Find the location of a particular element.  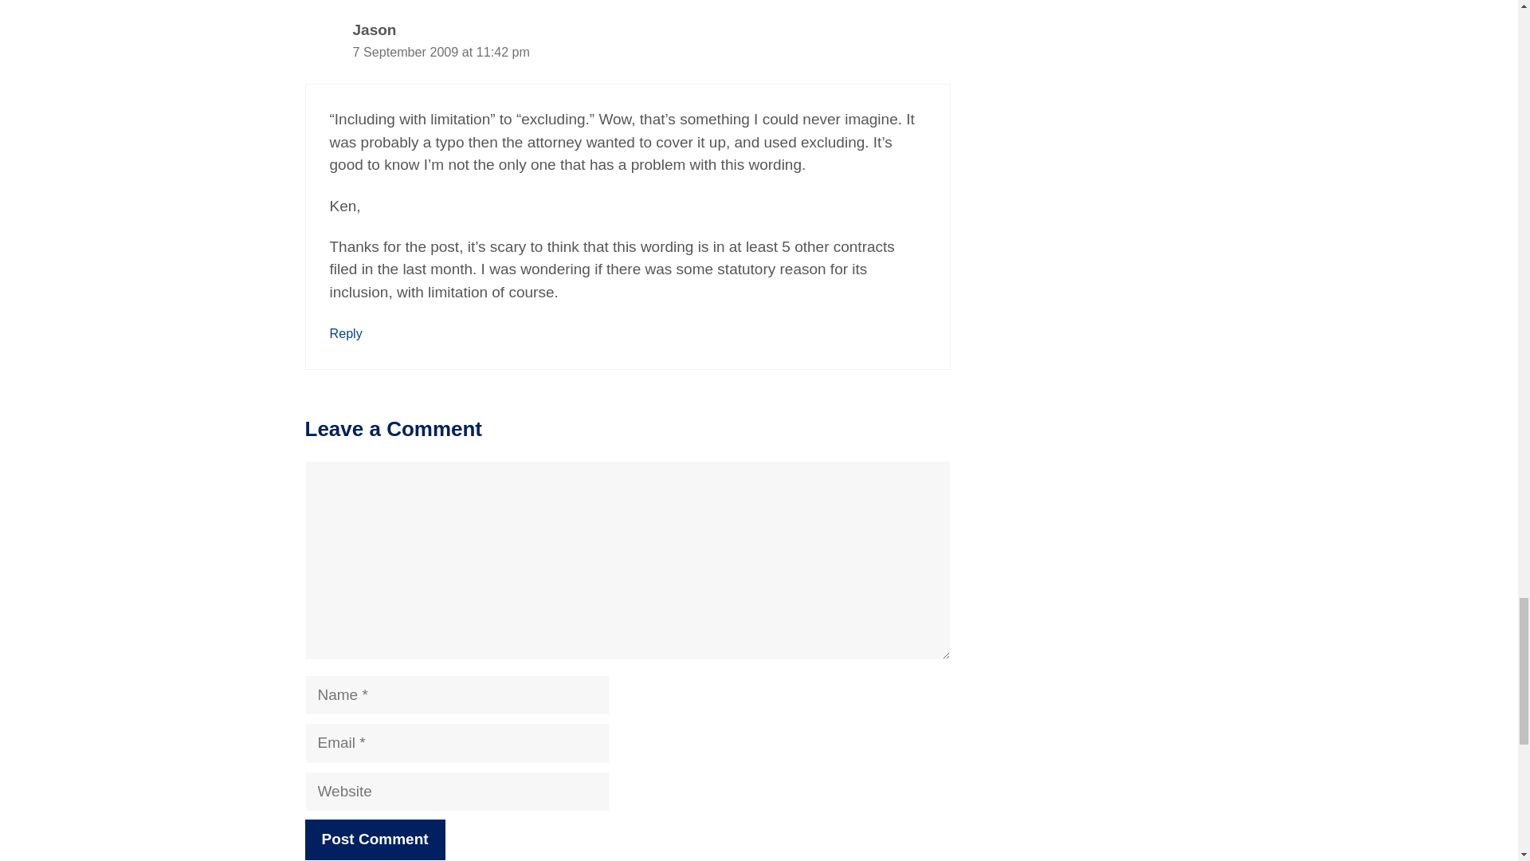

7 September 2009 at 11:42 pm is located at coordinates (440, 52).